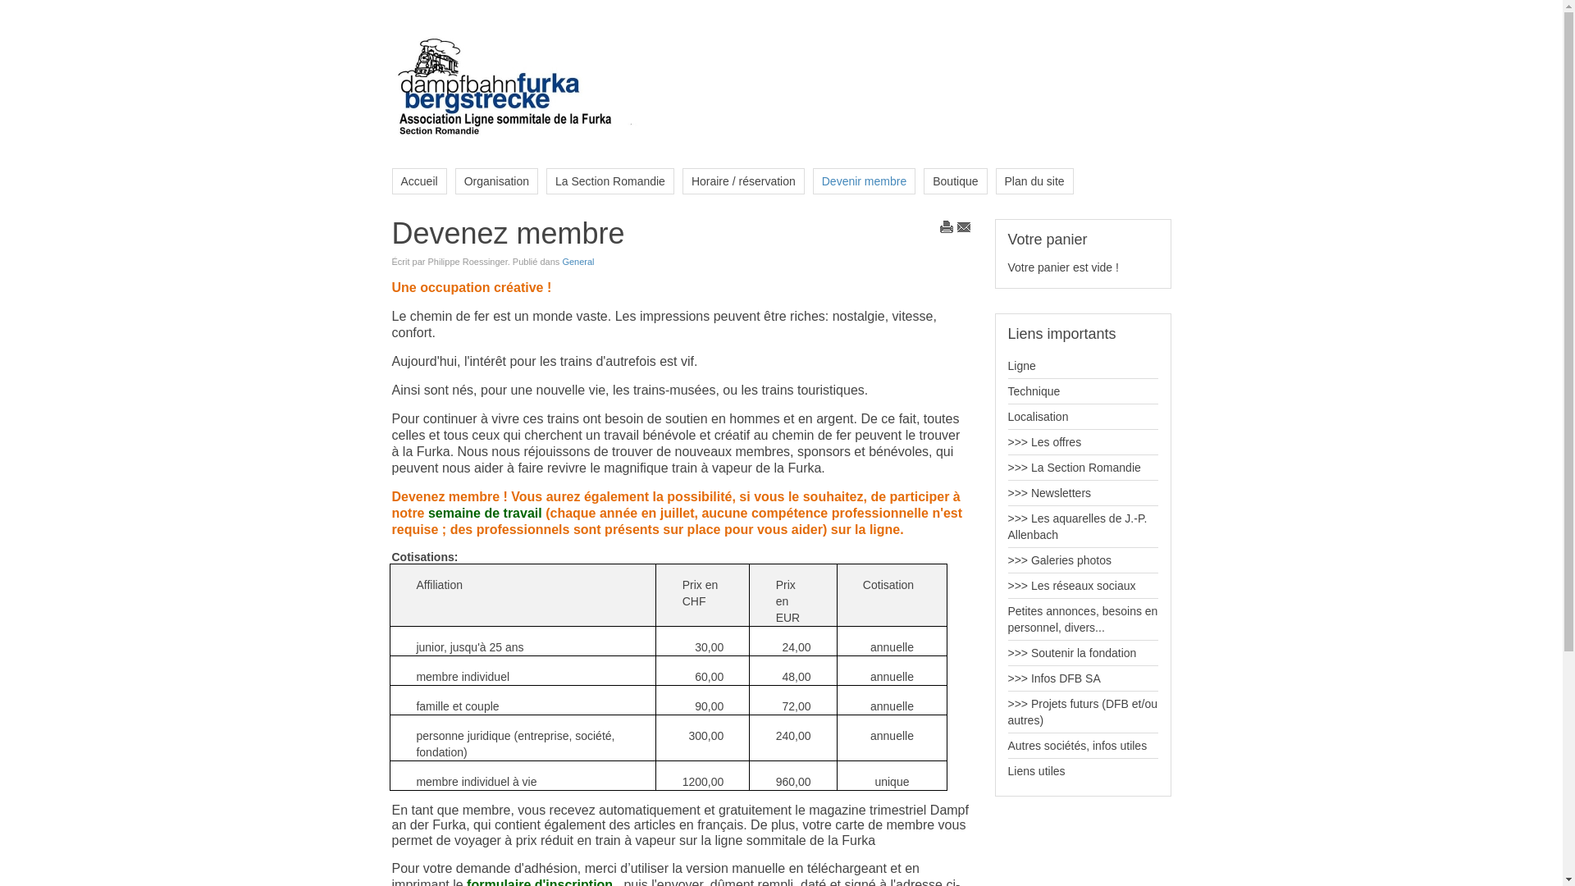 The height and width of the screenshot is (886, 1575). I want to click on Plan du site, so click(1035, 181).